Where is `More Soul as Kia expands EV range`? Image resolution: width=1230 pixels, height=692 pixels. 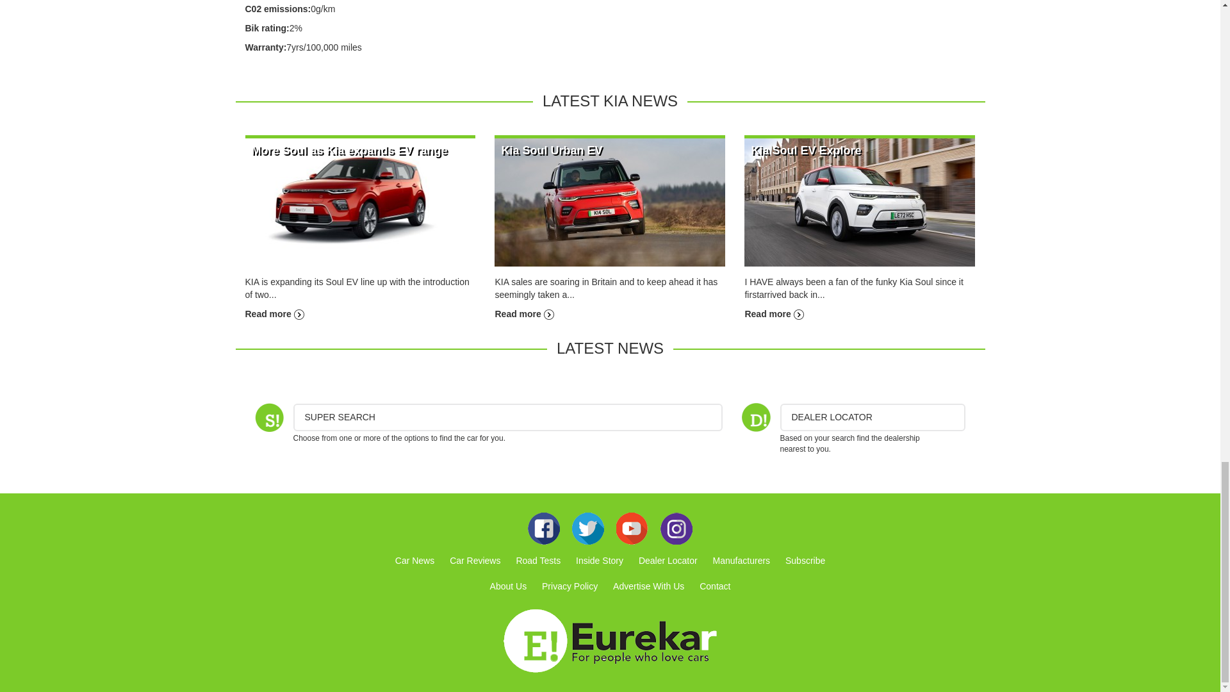
More Soul as Kia expands EV range is located at coordinates (274, 313).